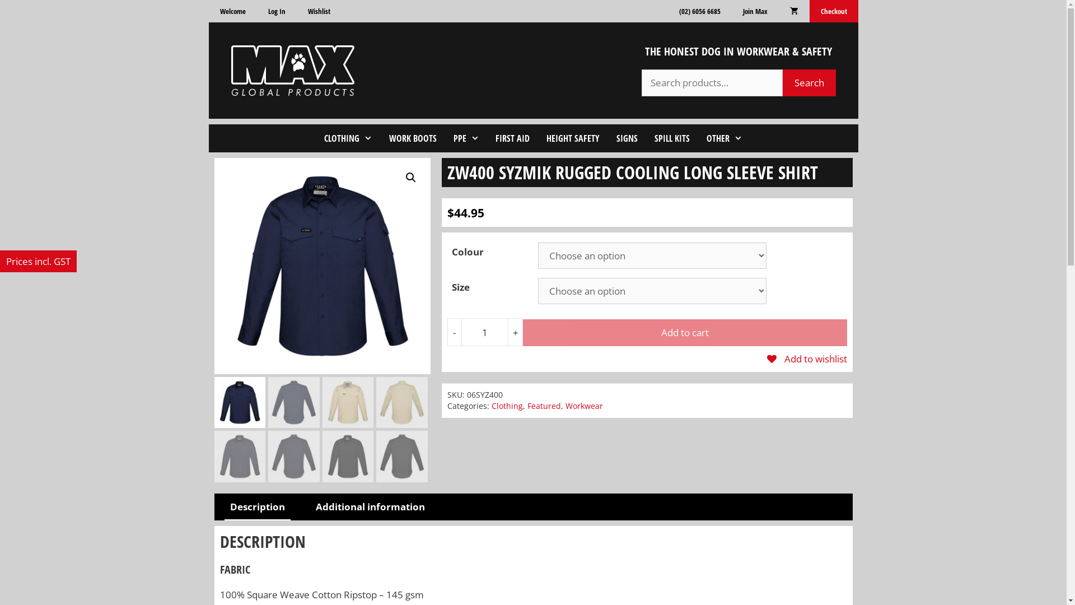  I want to click on Prices incl. GST, so click(38, 261).